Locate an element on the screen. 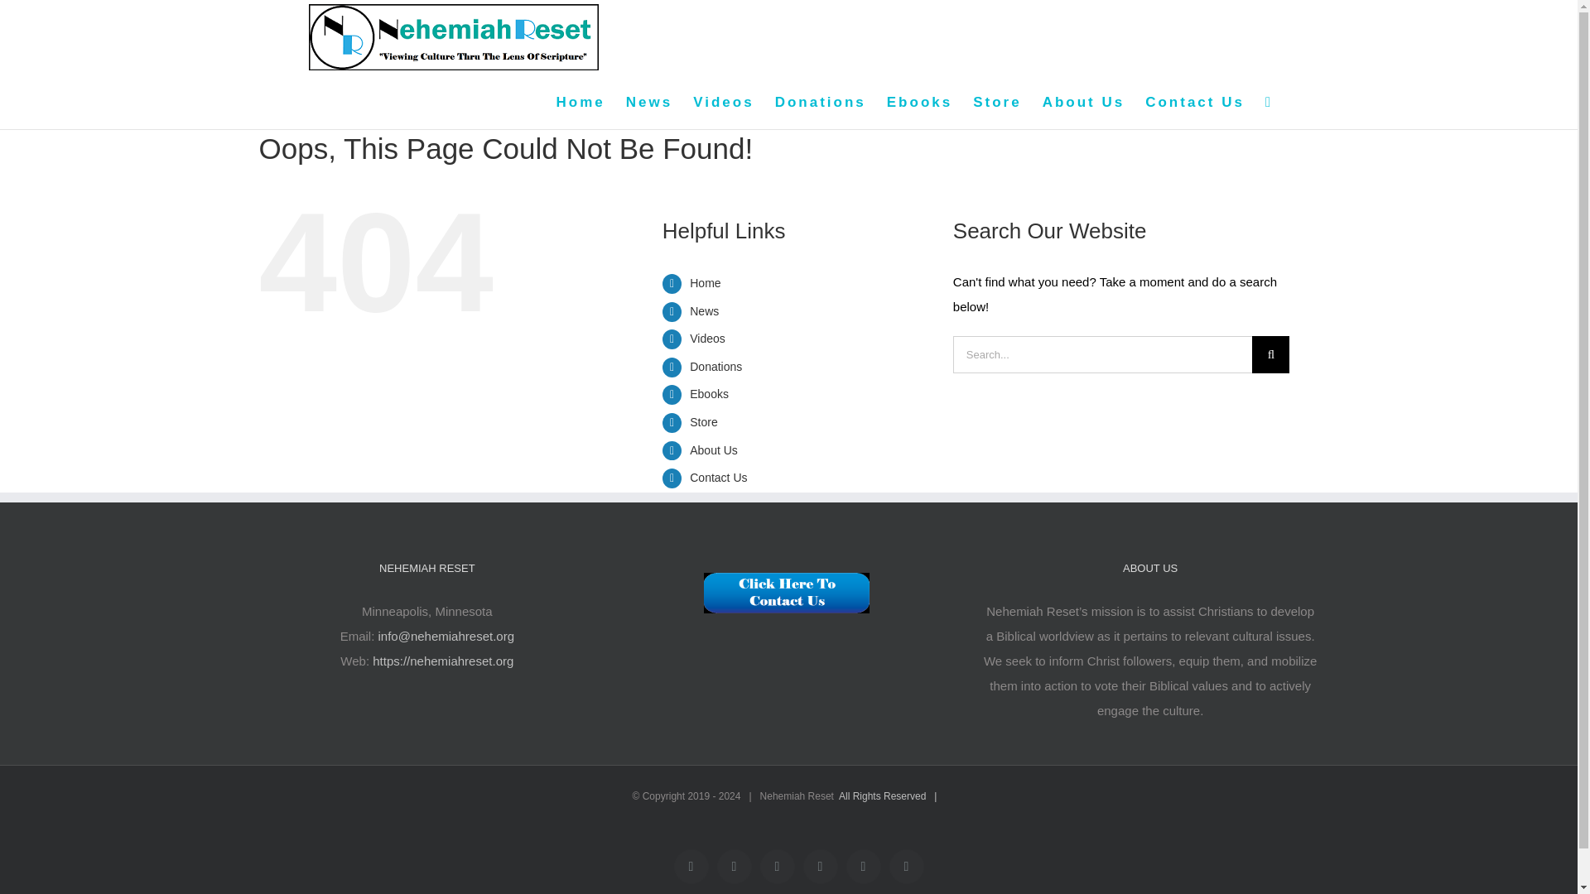  Rumble Cultural Issues is located at coordinates (863, 867).